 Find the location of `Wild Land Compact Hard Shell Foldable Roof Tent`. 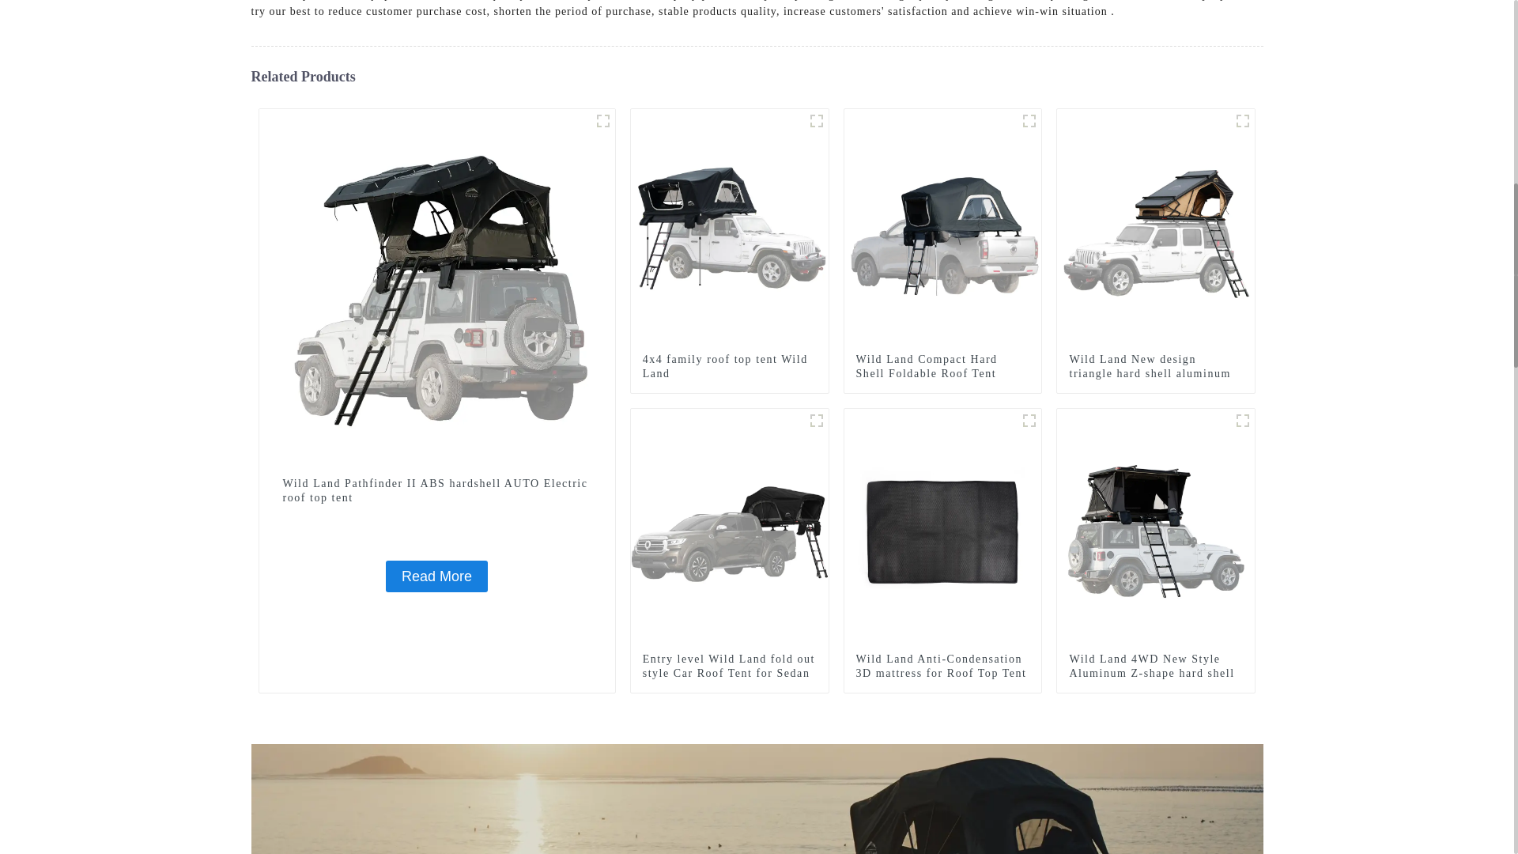

Wild Land Compact Hard Shell Foldable Roof Tent is located at coordinates (942, 227).